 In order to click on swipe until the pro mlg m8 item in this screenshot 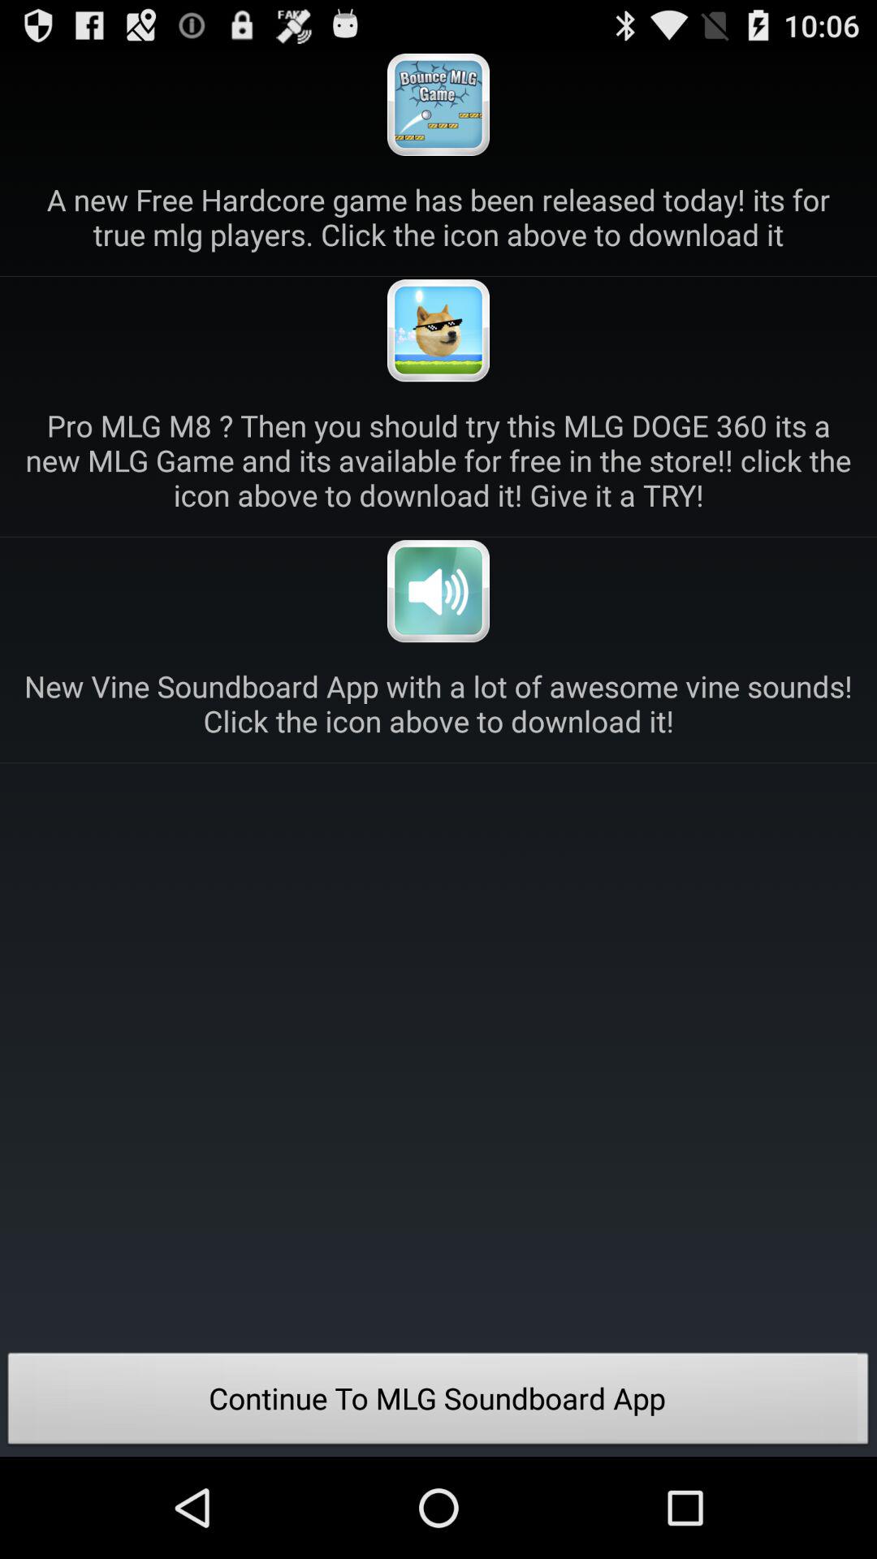, I will do `click(438, 460)`.